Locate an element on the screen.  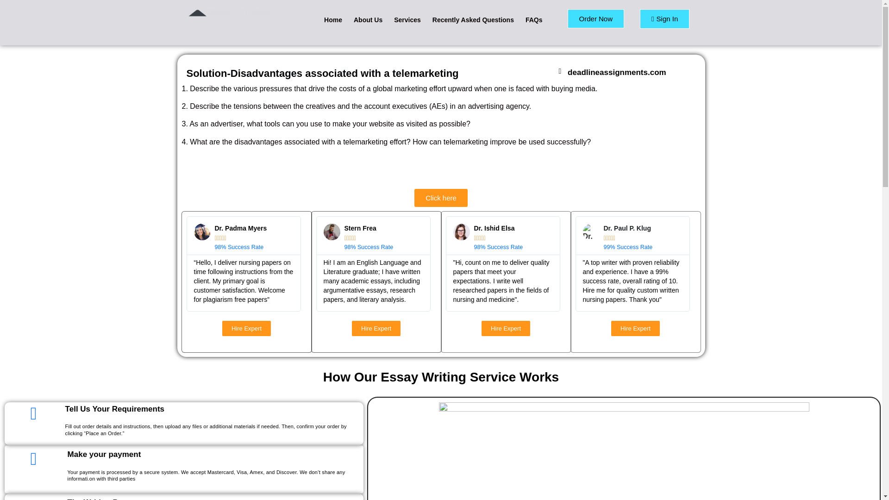
Hire Expert is located at coordinates (246, 328).